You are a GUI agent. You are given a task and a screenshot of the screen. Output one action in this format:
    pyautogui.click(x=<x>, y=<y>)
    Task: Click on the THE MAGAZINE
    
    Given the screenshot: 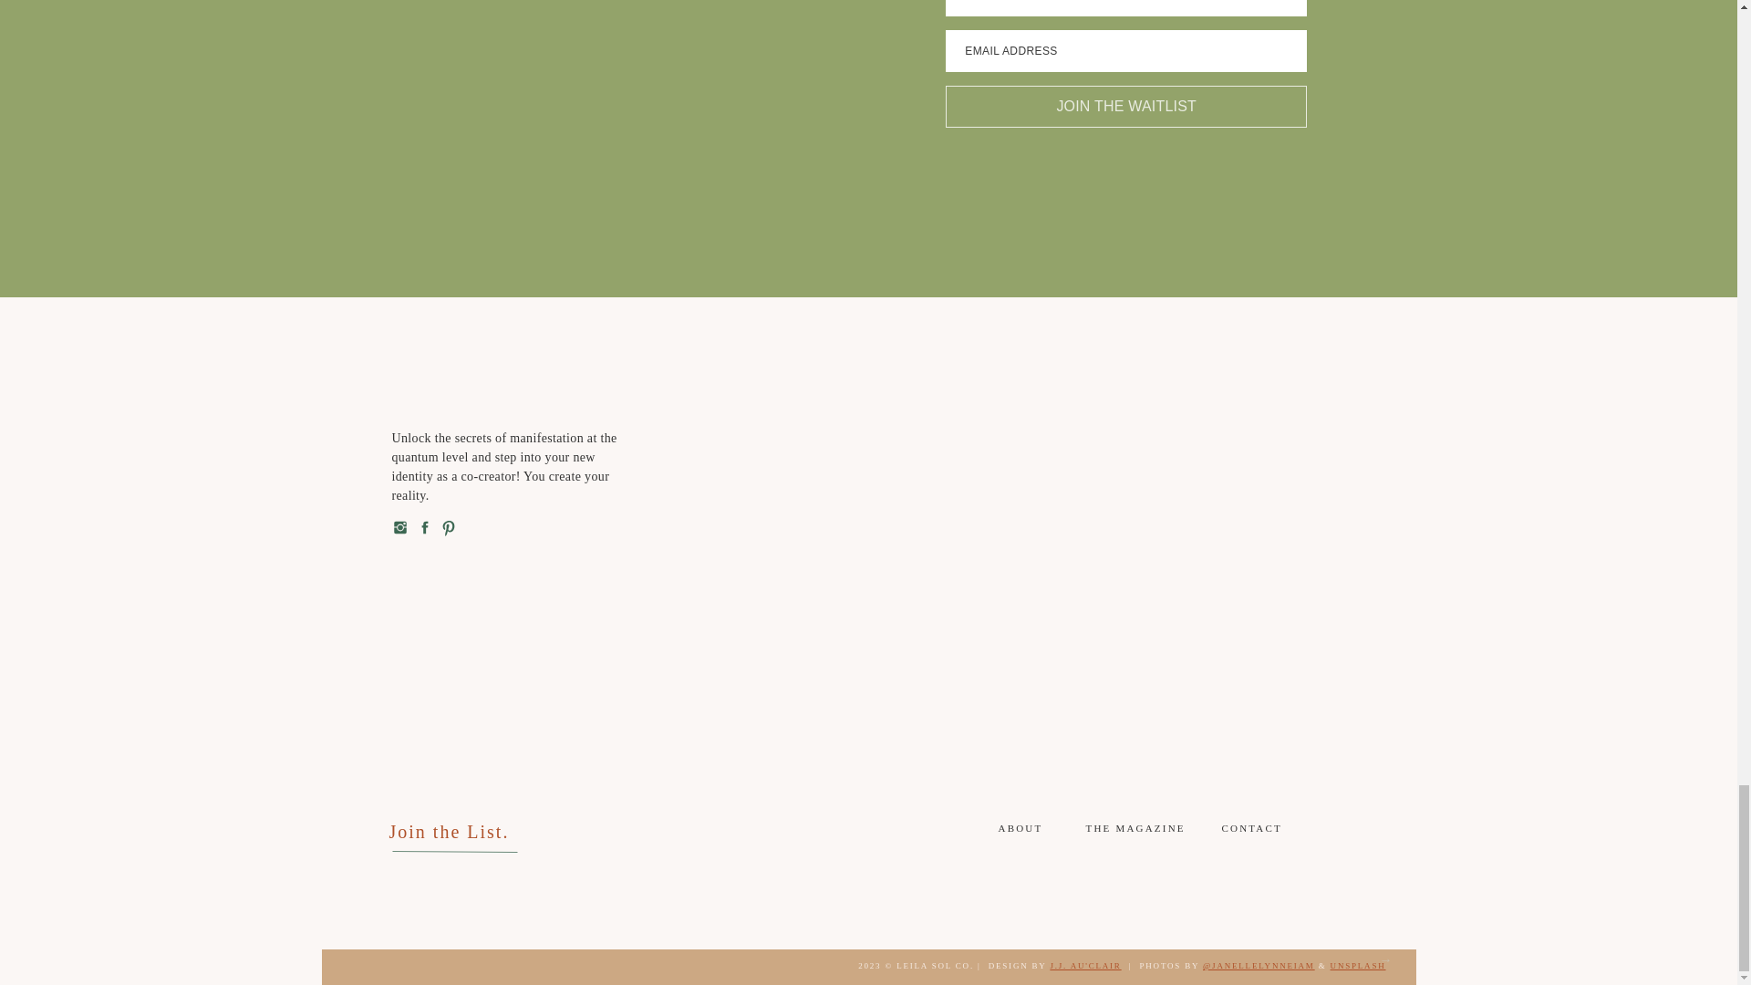 What is the action you would take?
    pyautogui.click(x=1138, y=831)
    